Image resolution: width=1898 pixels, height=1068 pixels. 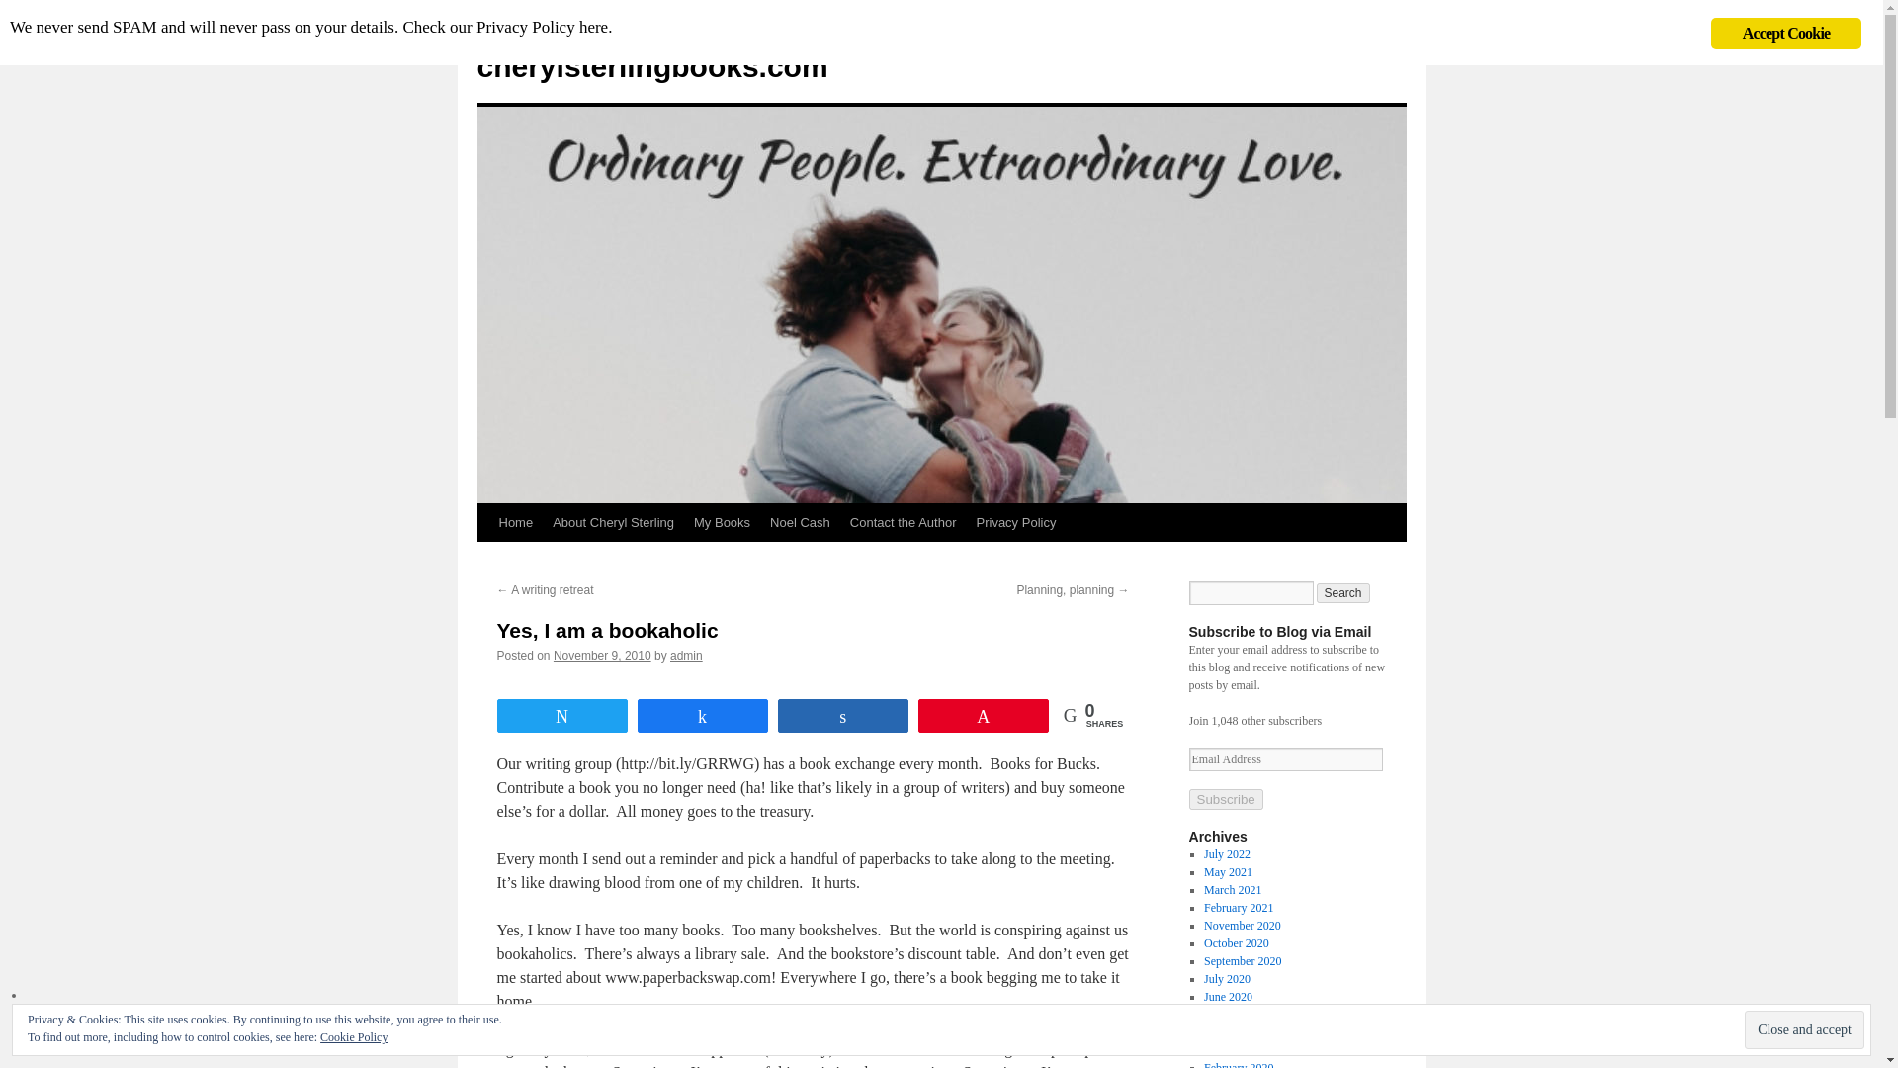 What do you see at coordinates (613, 522) in the screenshot?
I see `About Cheryl Sterling` at bounding box center [613, 522].